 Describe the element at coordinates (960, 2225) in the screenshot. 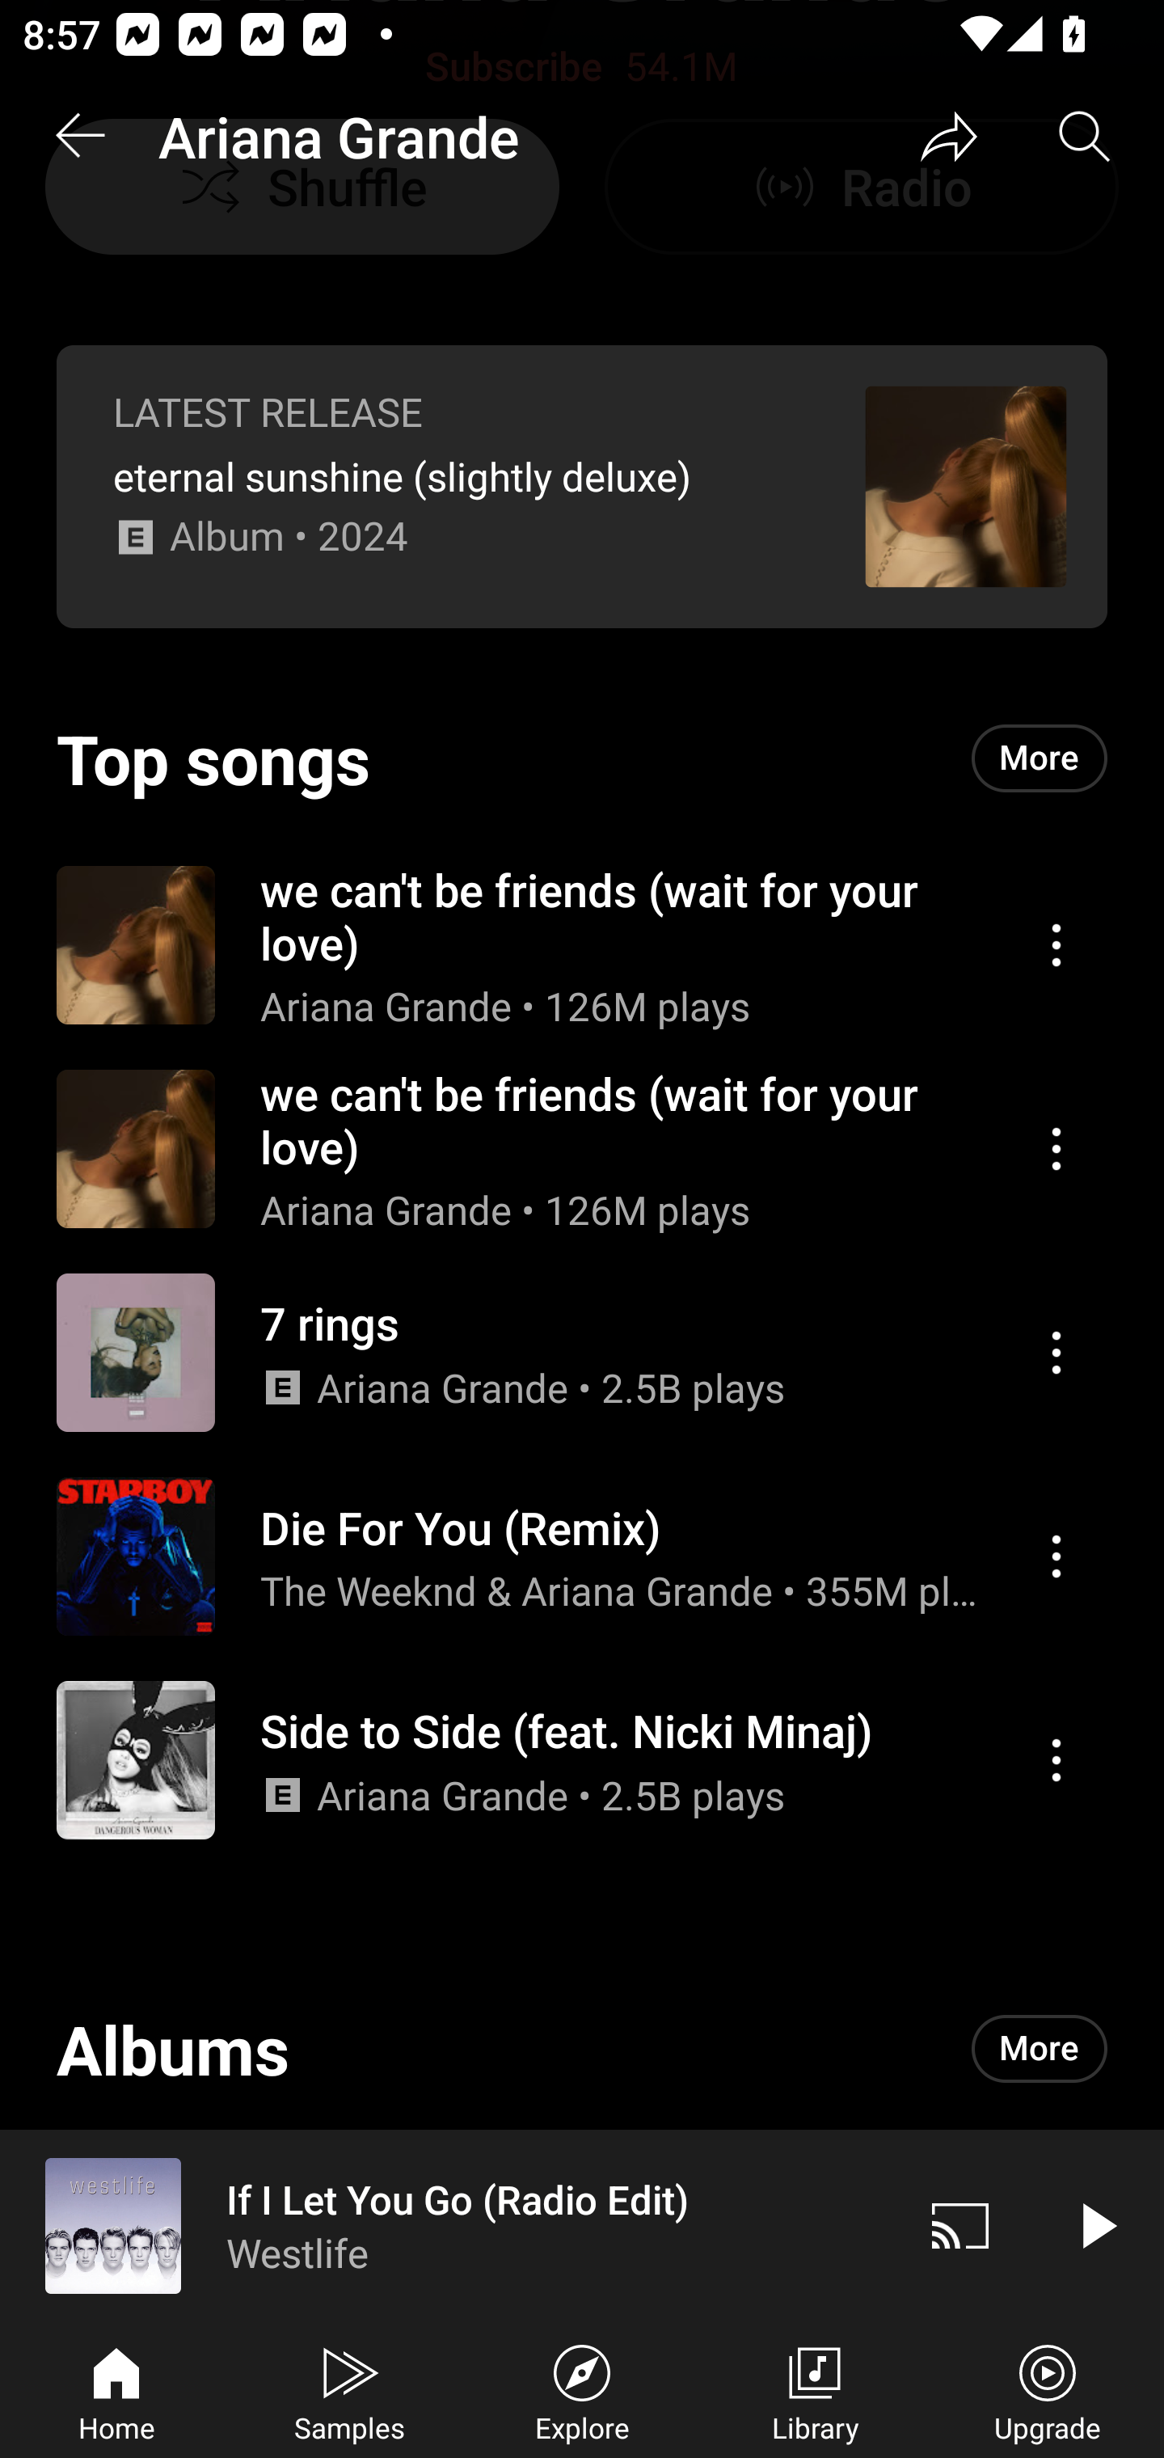

I see `Cast. Disconnected` at that location.